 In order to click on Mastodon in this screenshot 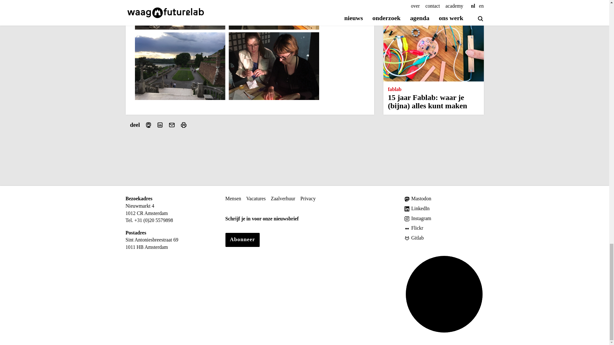, I will do `click(444, 199)`.